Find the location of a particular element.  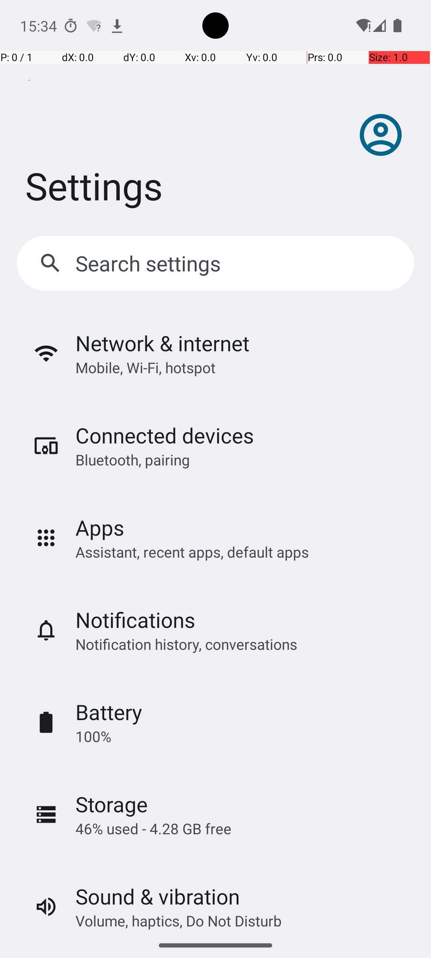

46% used - 4.28 GB free is located at coordinates (153, 829).